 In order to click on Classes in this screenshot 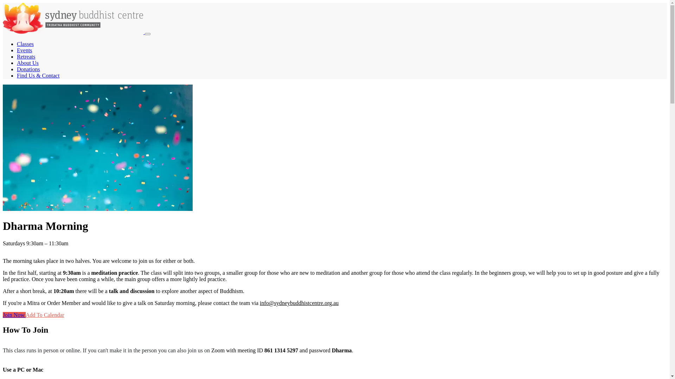, I will do `click(25, 44)`.